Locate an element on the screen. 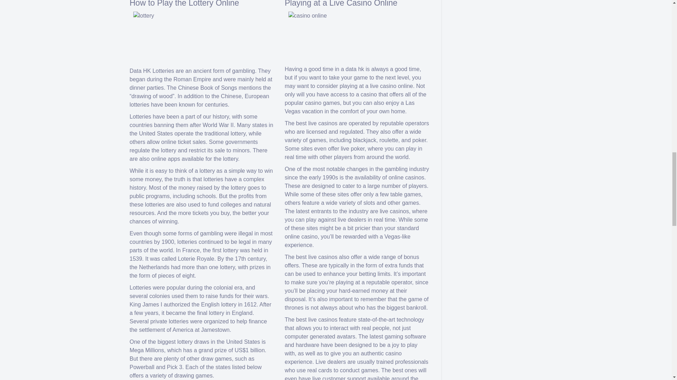 This screenshot has height=380, width=677. Playing at a Live Casino Online is located at coordinates (341, 4).